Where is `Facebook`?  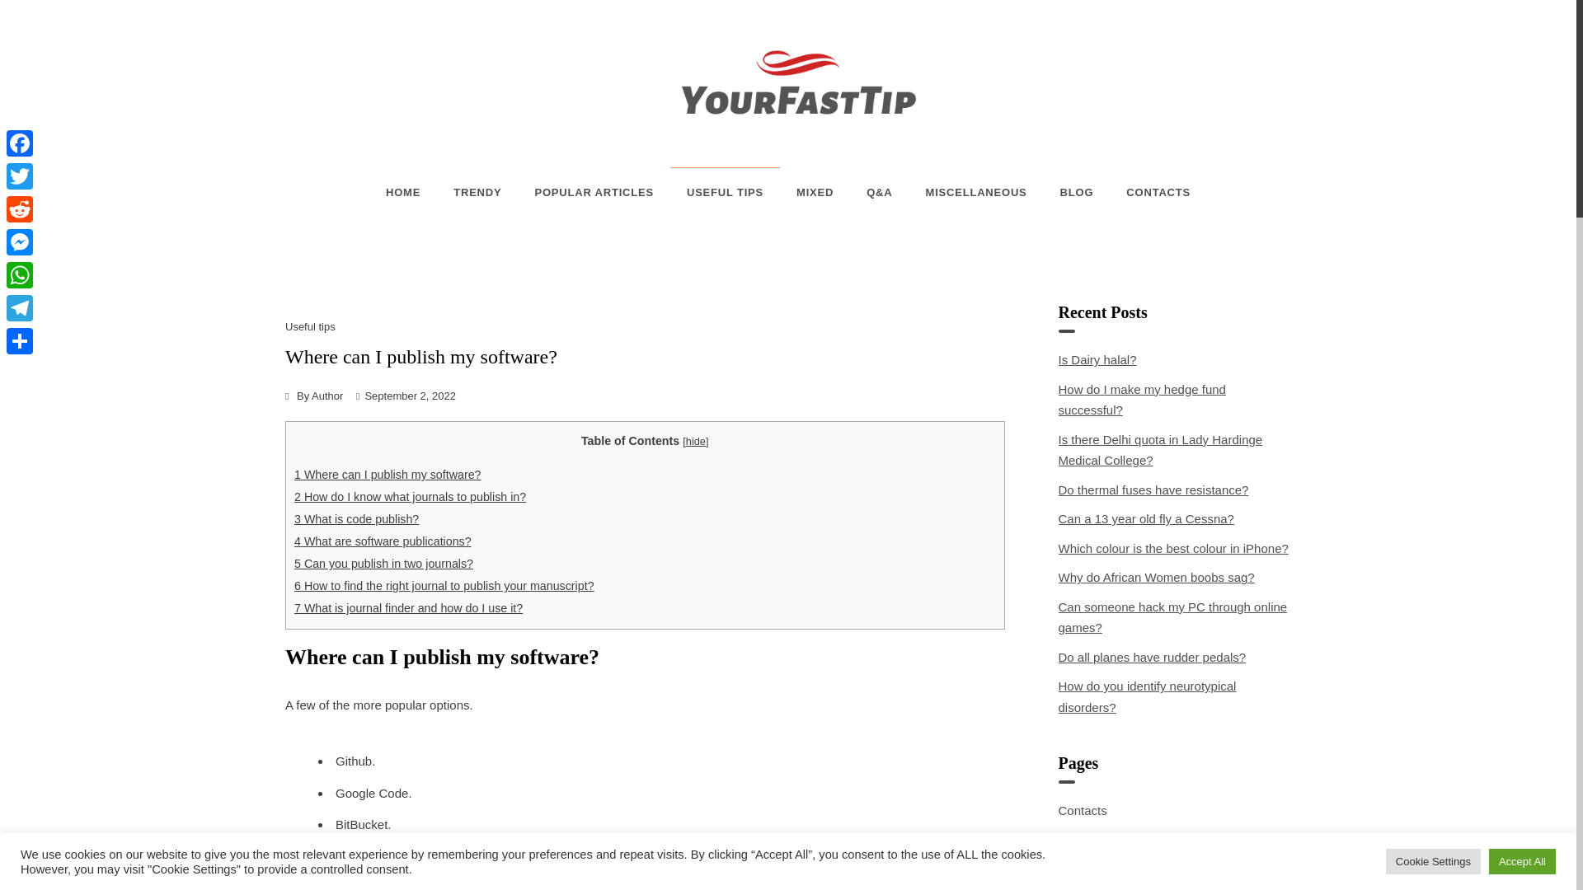
Facebook is located at coordinates (20, 143).